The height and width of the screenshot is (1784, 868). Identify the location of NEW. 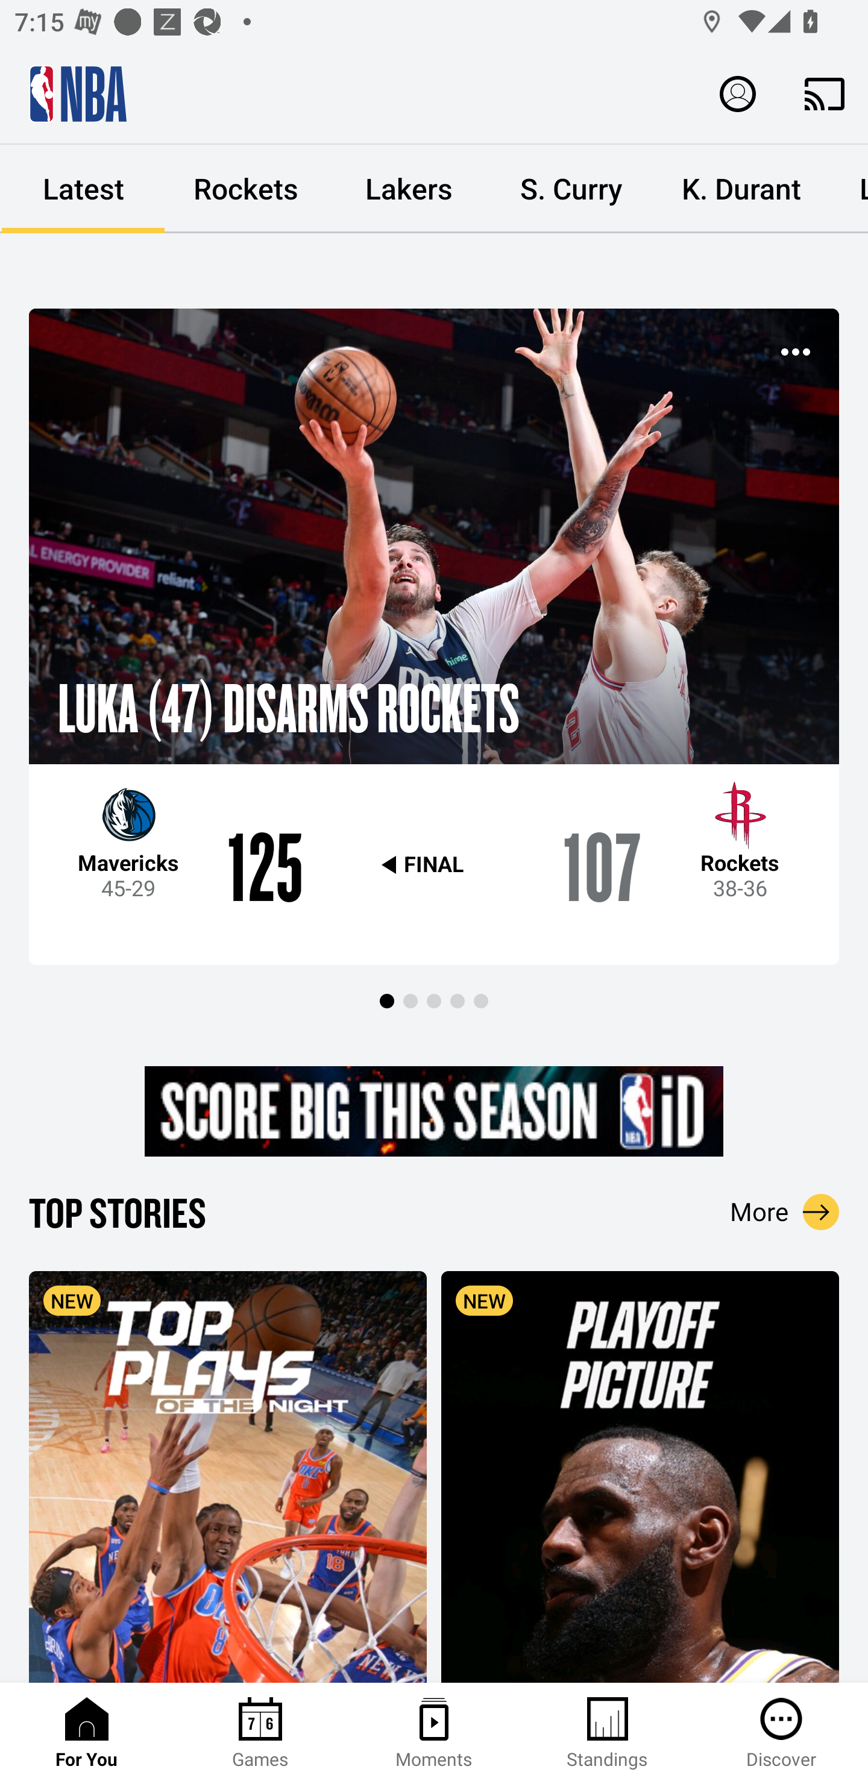
(640, 1476).